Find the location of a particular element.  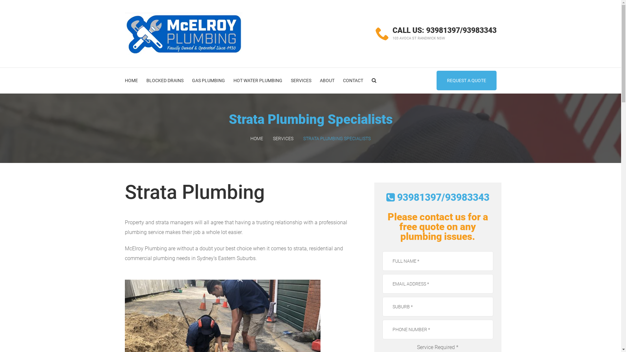

GAS PLUMBING is located at coordinates (208, 81).